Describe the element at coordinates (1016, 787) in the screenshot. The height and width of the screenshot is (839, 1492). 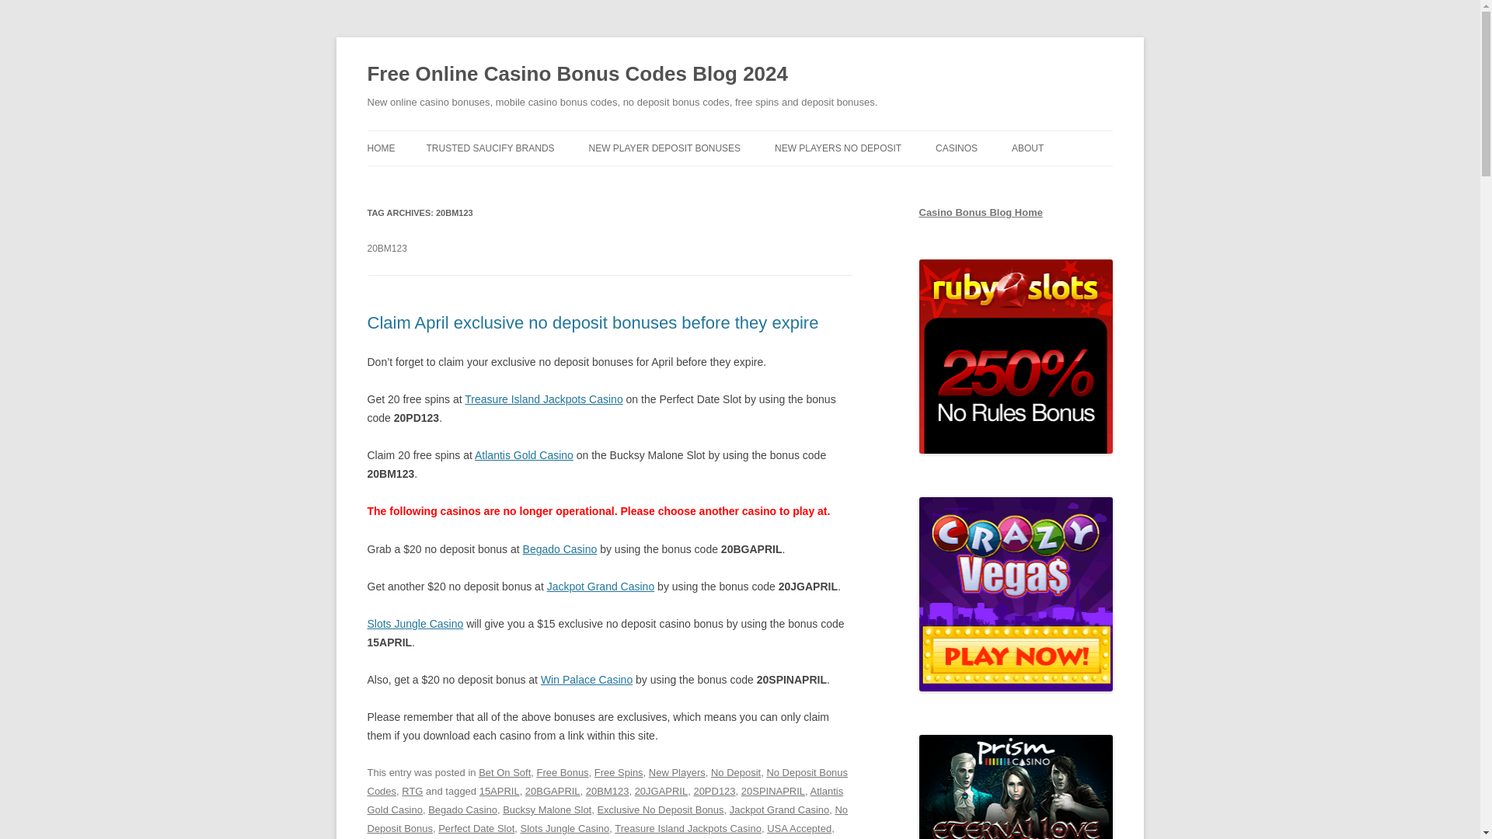
I see `Prism Casino No Rules Bonus Plus Free Spins` at that location.